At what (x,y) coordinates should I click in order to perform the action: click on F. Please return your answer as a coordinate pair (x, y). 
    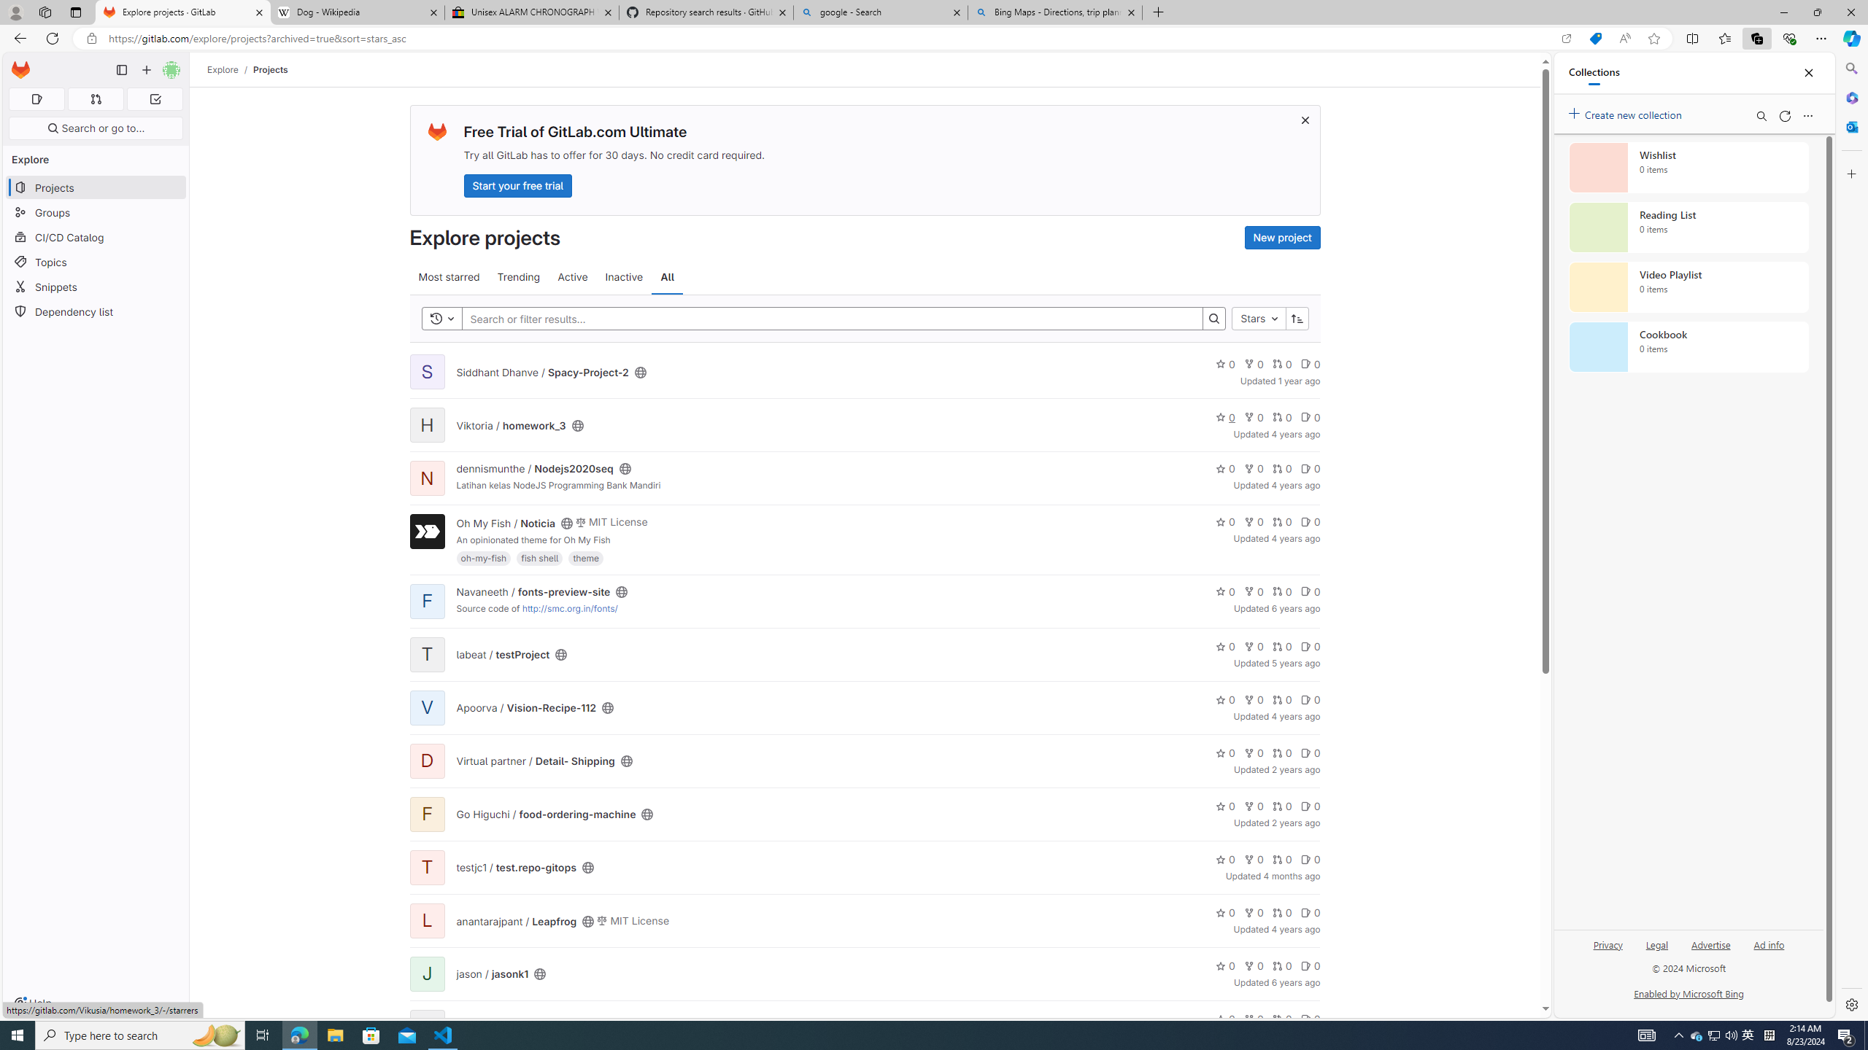
    Looking at the image, I should click on (426, 814).